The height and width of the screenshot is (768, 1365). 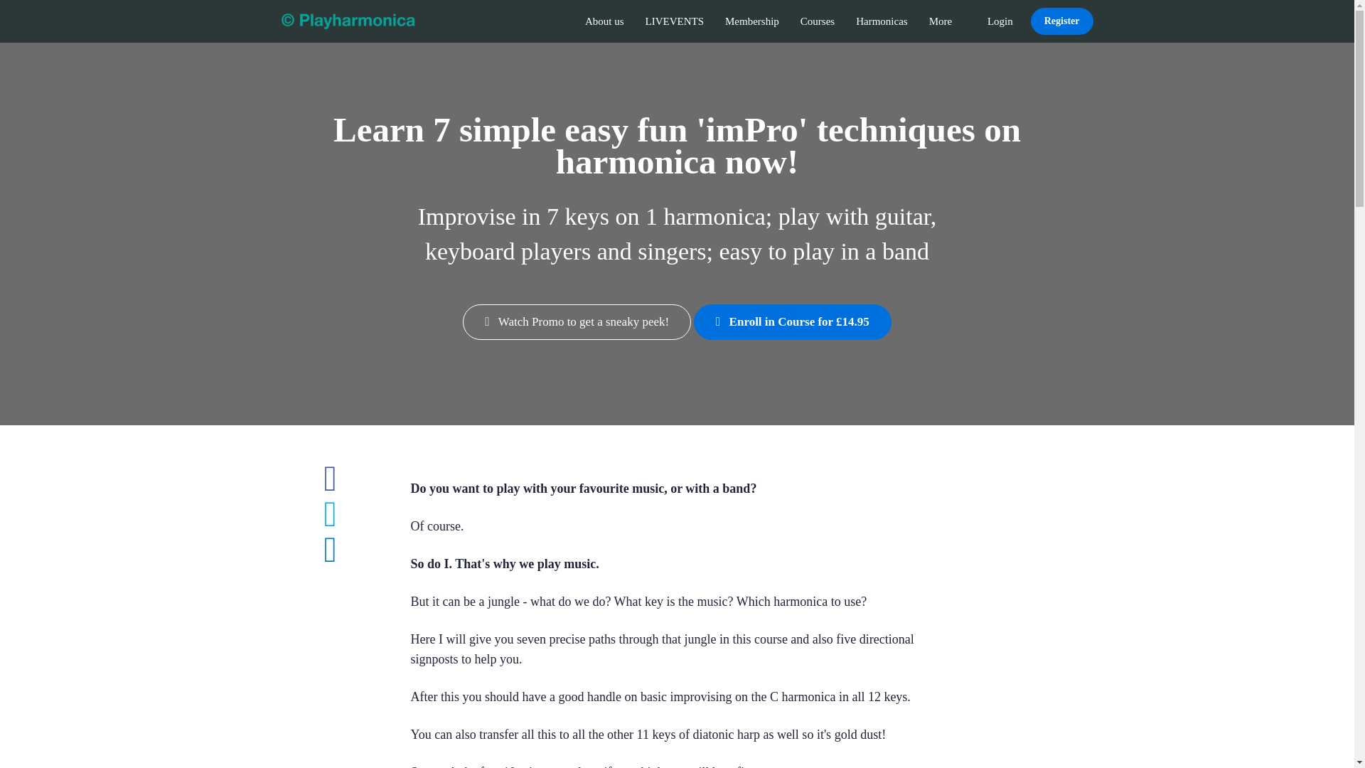 What do you see at coordinates (818, 21) in the screenshot?
I see `Courses` at bounding box center [818, 21].